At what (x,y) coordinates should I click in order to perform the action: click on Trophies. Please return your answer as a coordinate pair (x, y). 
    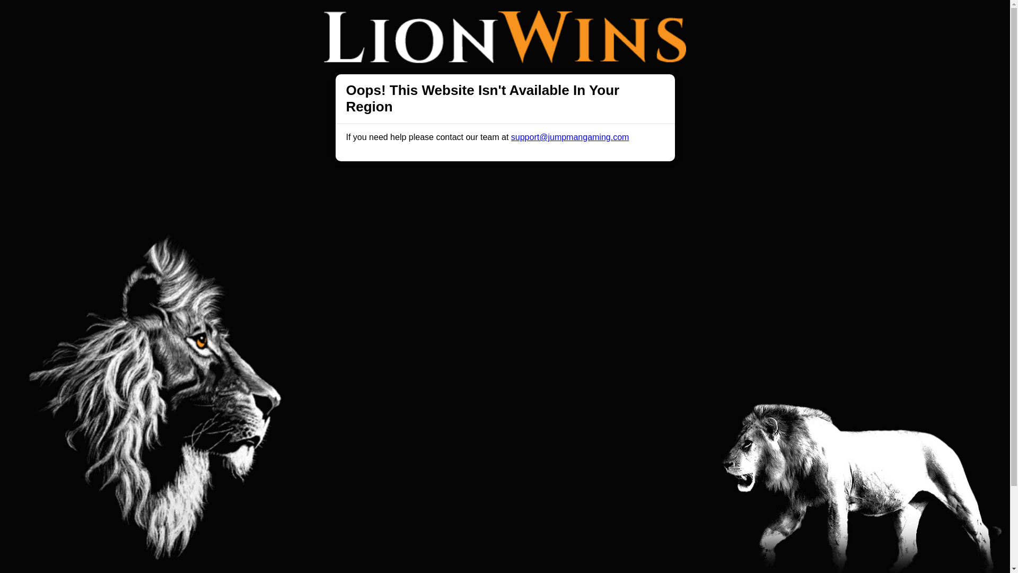
    Looking at the image, I should click on (360, 18).